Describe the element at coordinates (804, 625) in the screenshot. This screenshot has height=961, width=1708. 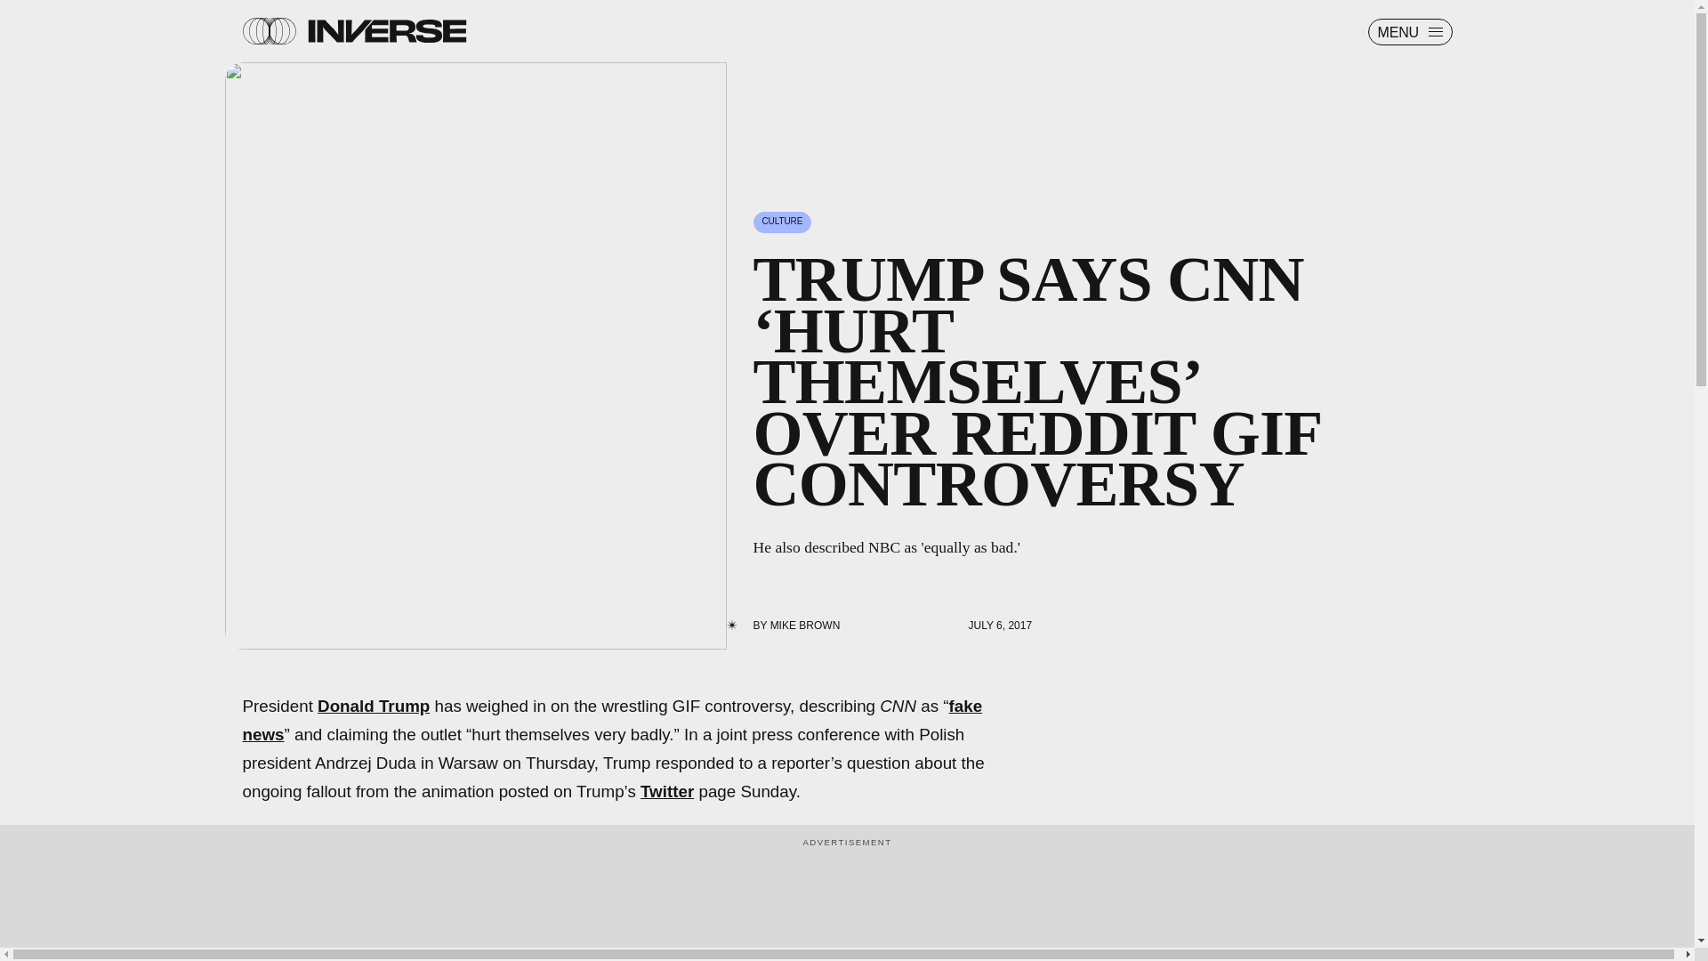
I see `MIKE BROWN` at that location.